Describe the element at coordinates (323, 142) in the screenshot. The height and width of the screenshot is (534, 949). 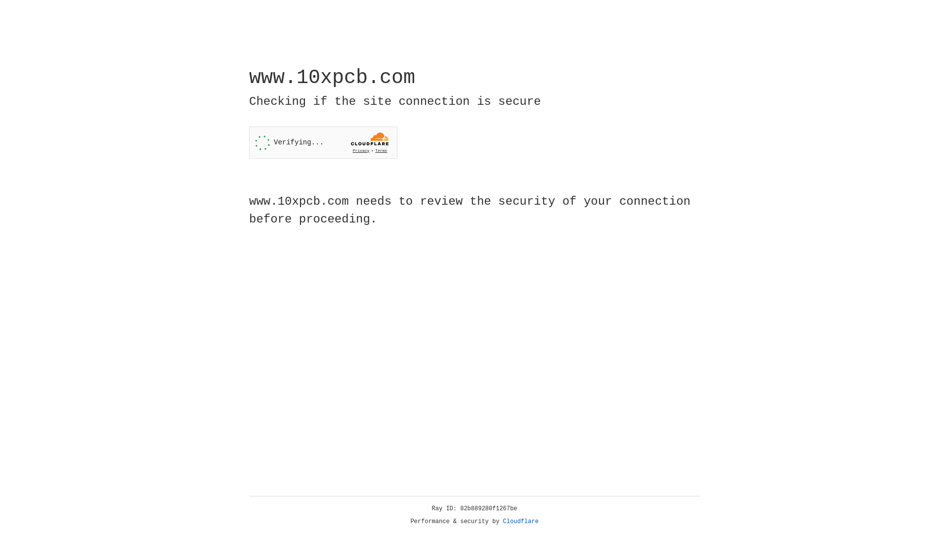
I see `Widget containing a Cloudflare security challenge` at that location.